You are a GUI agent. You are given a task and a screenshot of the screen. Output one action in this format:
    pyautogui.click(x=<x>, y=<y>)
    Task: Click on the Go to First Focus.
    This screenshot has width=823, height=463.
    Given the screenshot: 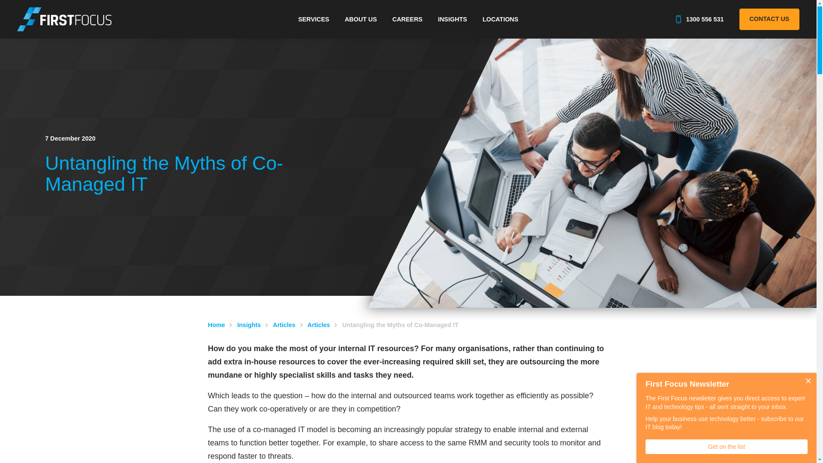 What is the action you would take?
    pyautogui.click(x=216, y=325)
    